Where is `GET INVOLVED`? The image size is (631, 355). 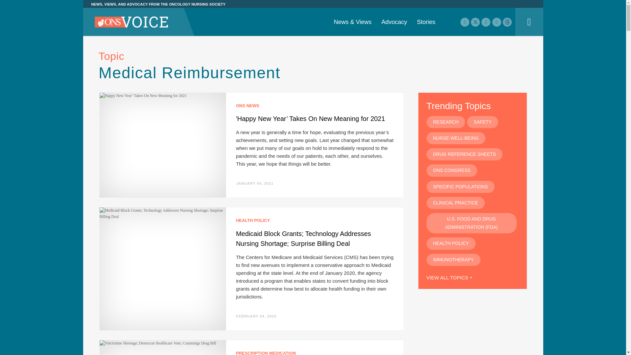 GET INVOLVED is located at coordinates (313, 16).